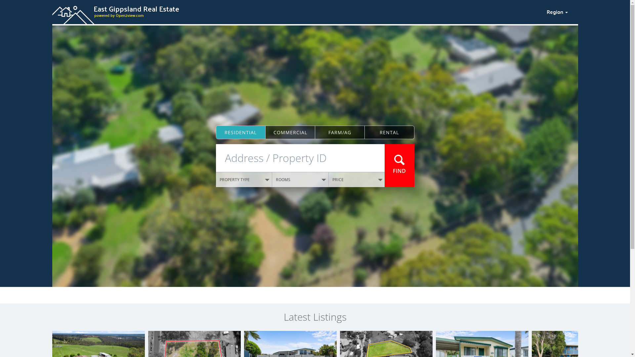 The image size is (635, 357). I want to click on PROPERTY TYPE, so click(244, 180).